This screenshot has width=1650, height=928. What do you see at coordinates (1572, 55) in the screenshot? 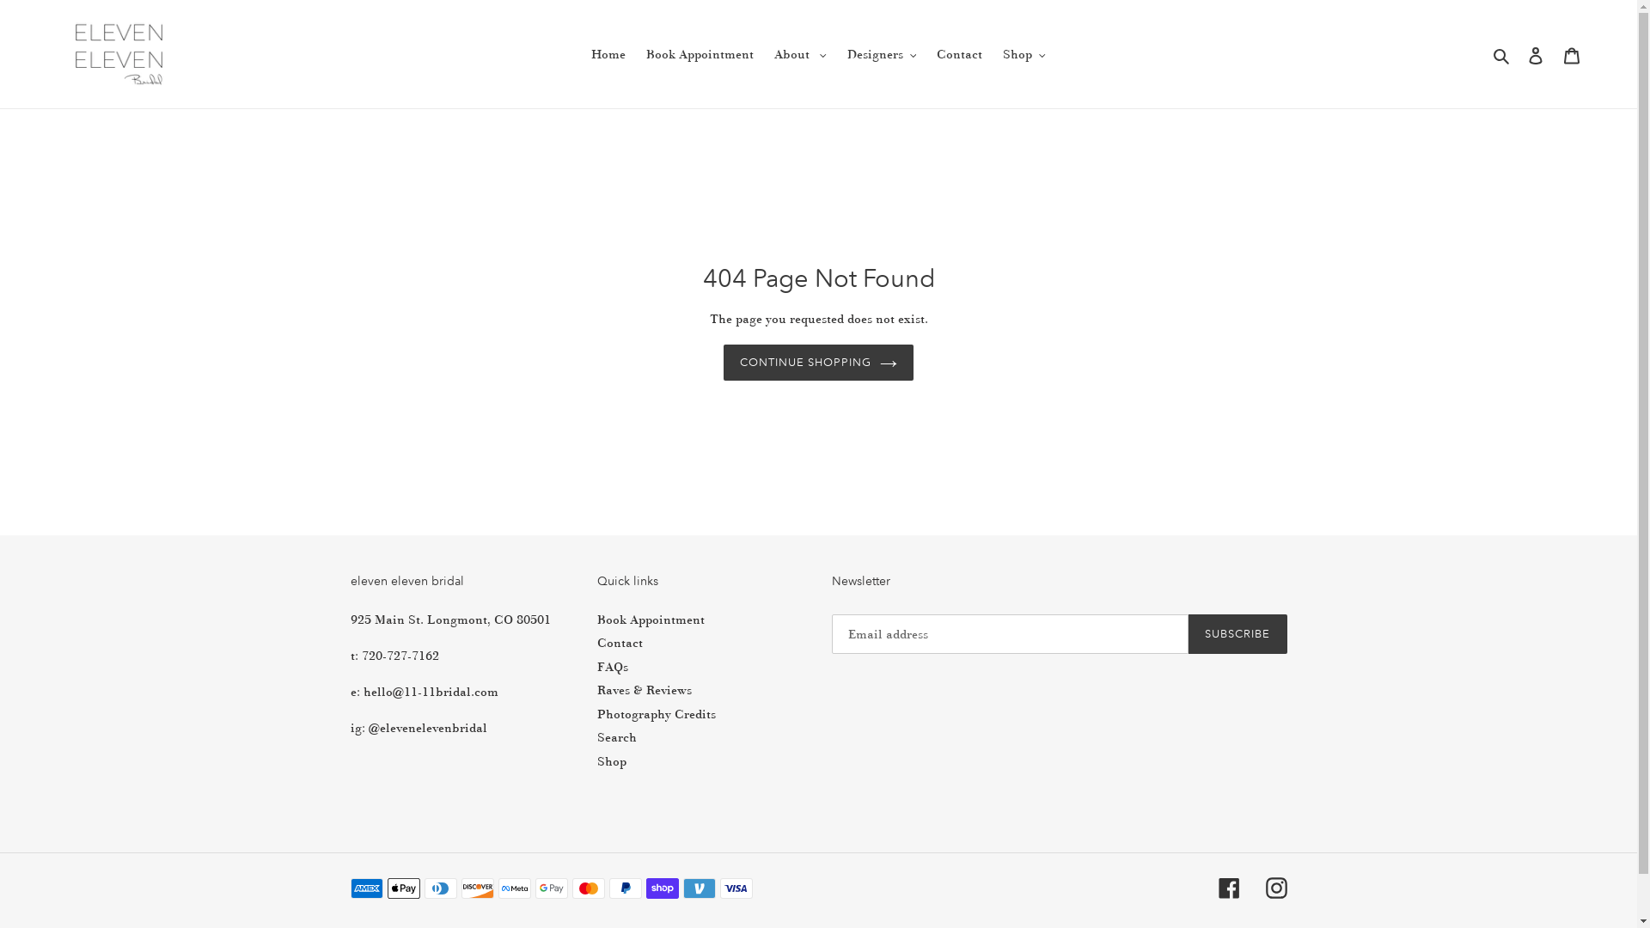
I see `Cart` at bounding box center [1572, 55].